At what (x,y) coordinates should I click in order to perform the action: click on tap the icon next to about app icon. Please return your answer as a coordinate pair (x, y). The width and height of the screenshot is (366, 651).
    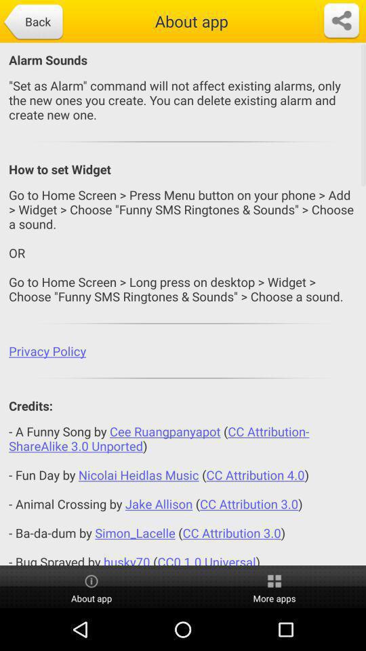
    Looking at the image, I should click on (274, 587).